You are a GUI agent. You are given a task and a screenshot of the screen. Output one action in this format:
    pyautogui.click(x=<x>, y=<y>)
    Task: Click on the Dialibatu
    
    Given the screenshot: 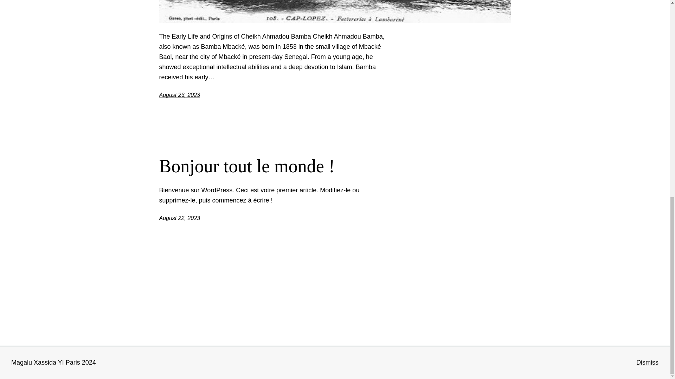 What is the action you would take?
    pyautogui.click(x=171, y=351)
    